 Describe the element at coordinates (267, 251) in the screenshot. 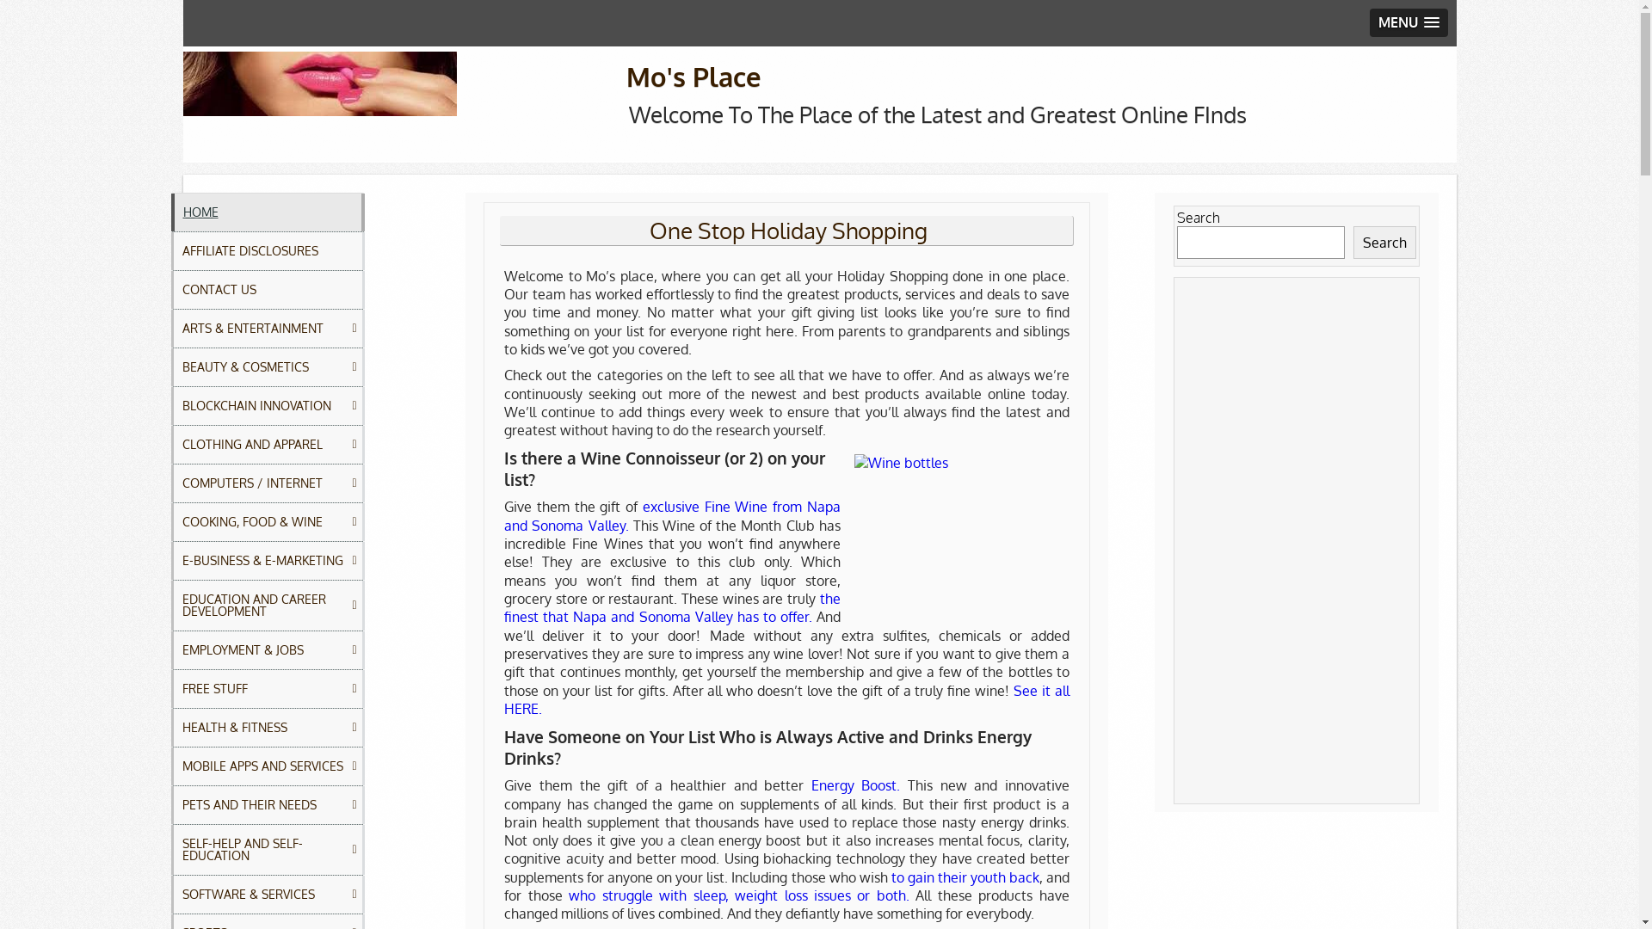

I see `AFFILIATE DISCLOSURES` at that location.